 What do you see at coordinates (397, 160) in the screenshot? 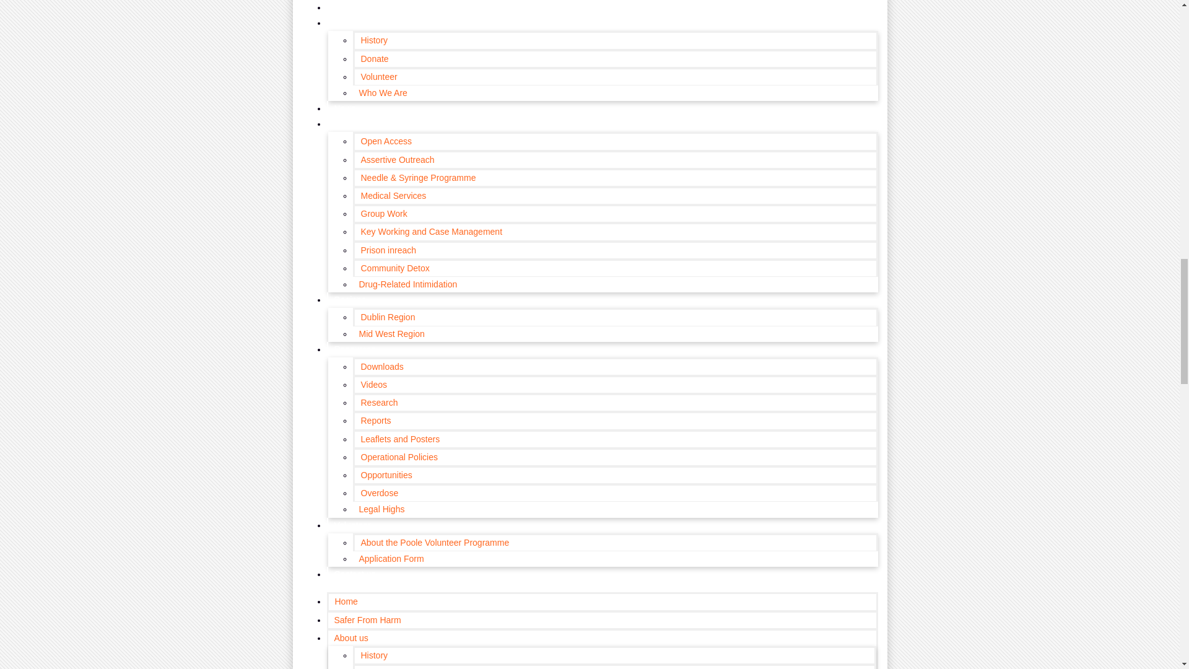
I see `Assertive Outreach` at bounding box center [397, 160].